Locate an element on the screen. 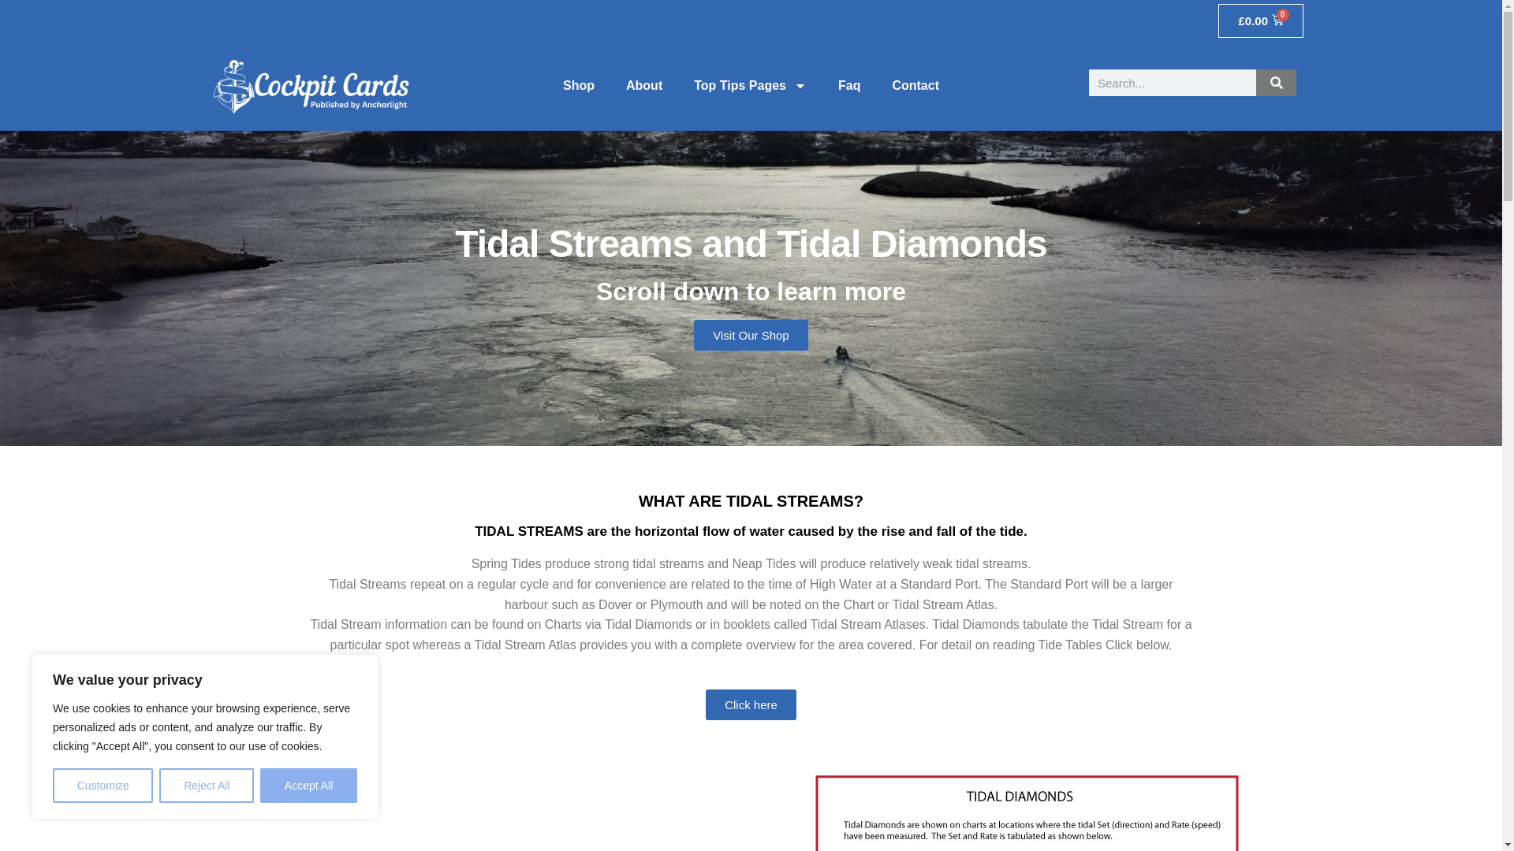 The height and width of the screenshot is (851, 1514). About is located at coordinates (643, 85).